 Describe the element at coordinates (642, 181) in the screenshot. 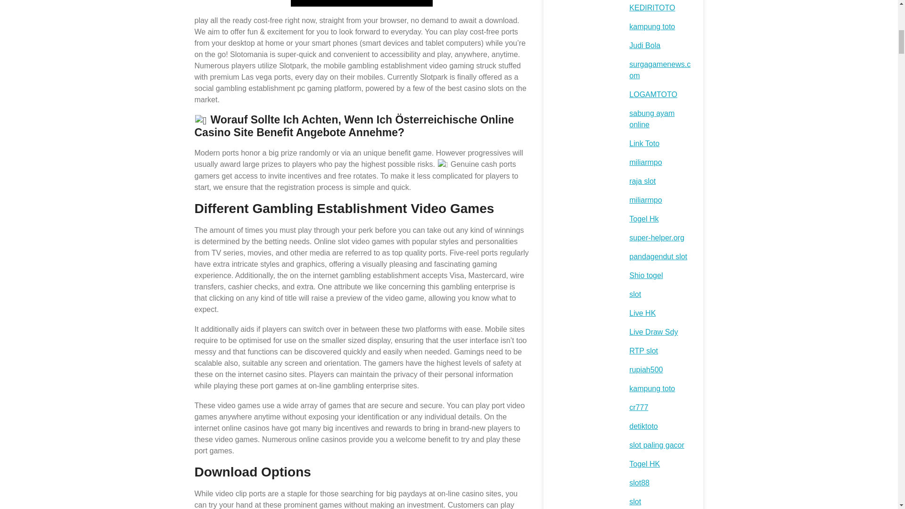

I see `raja slot` at that location.